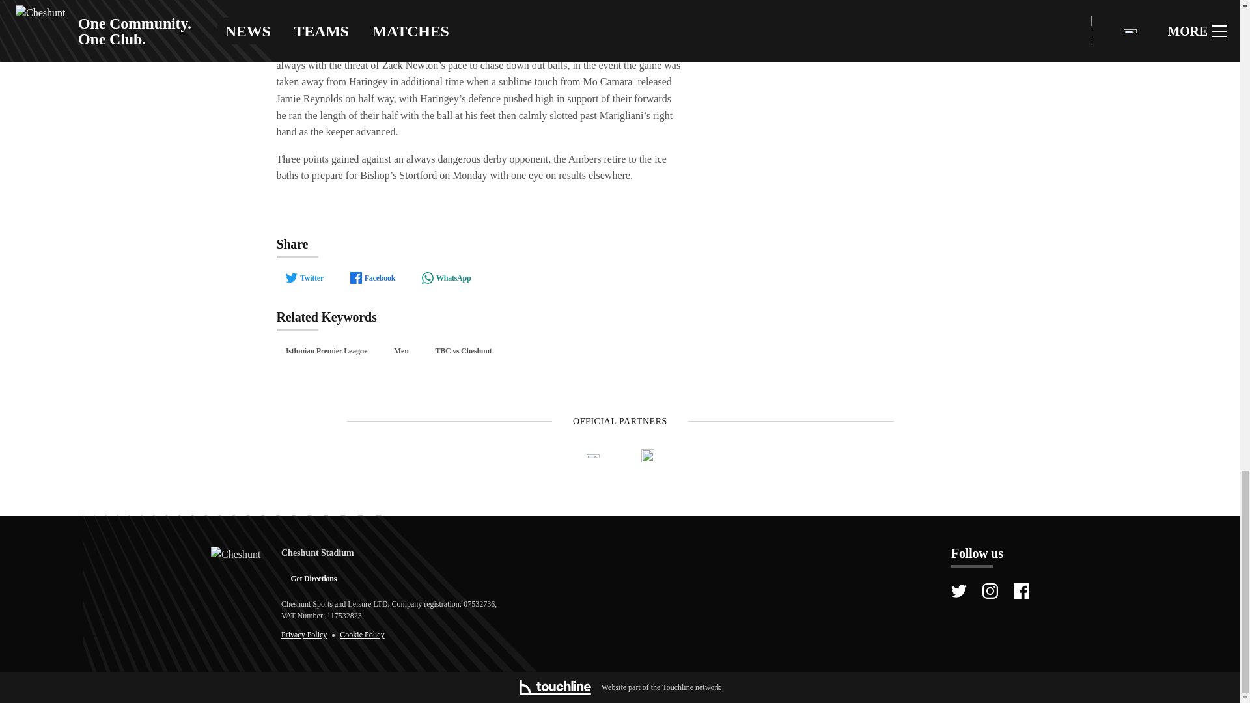 Image resolution: width=1250 pixels, height=703 pixels. Describe the element at coordinates (303, 634) in the screenshot. I see `Privacy Policy` at that location.